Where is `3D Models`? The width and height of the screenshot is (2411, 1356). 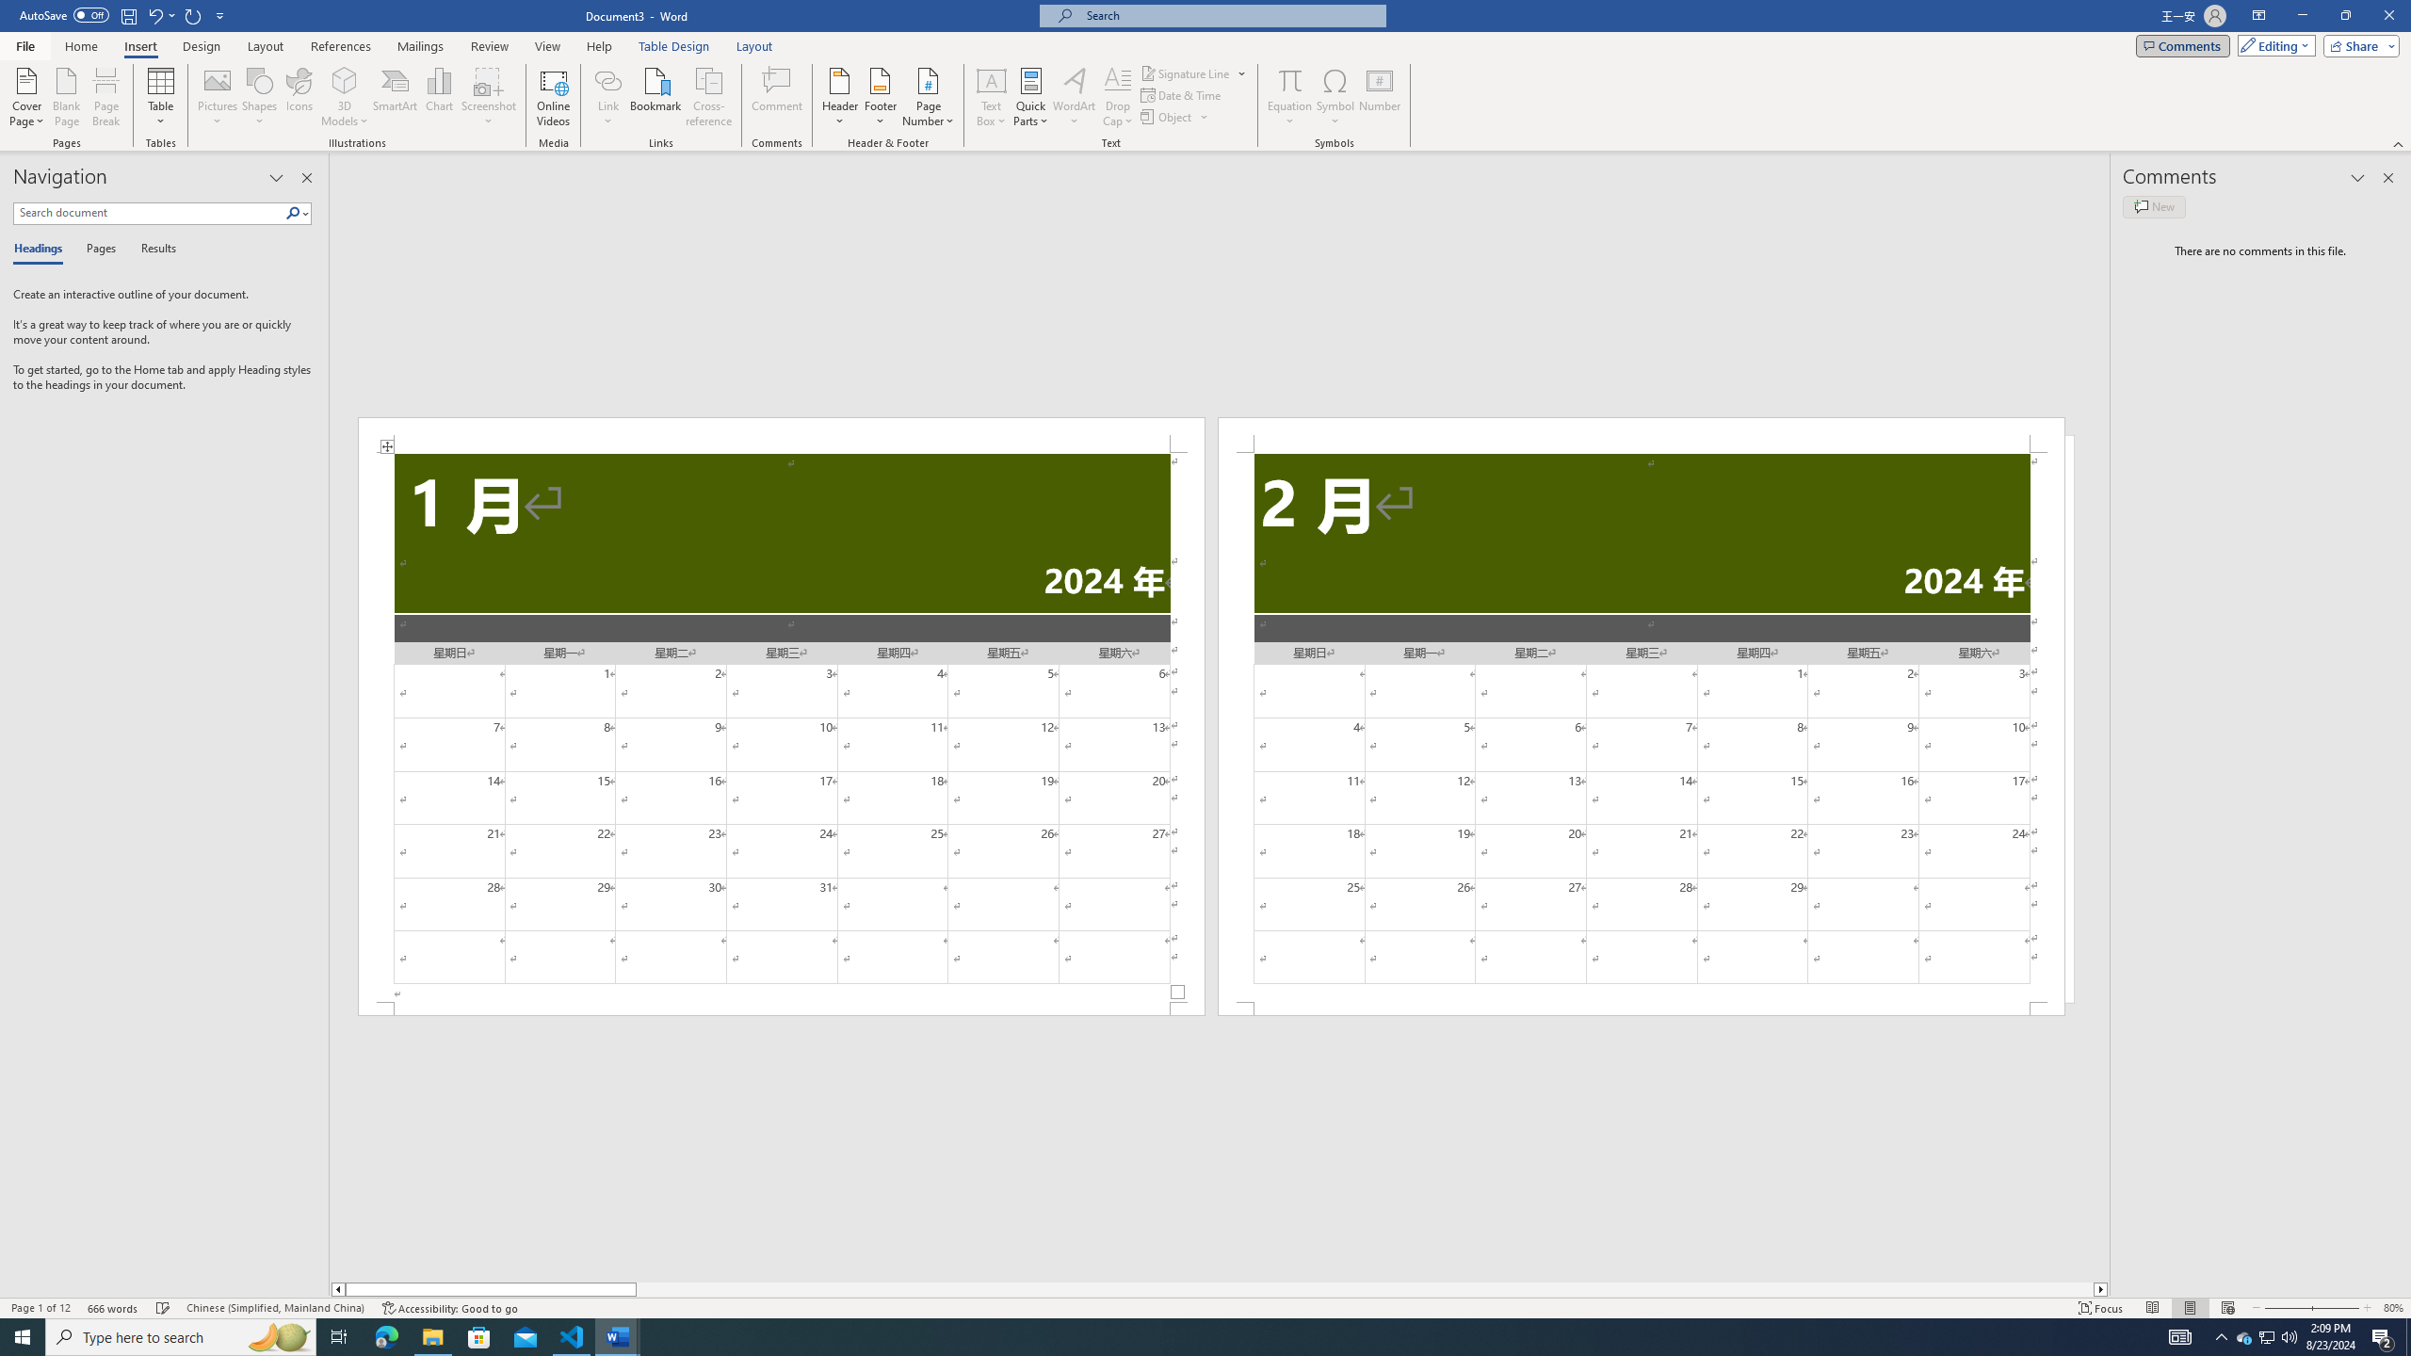 3D Models is located at coordinates (345, 97).